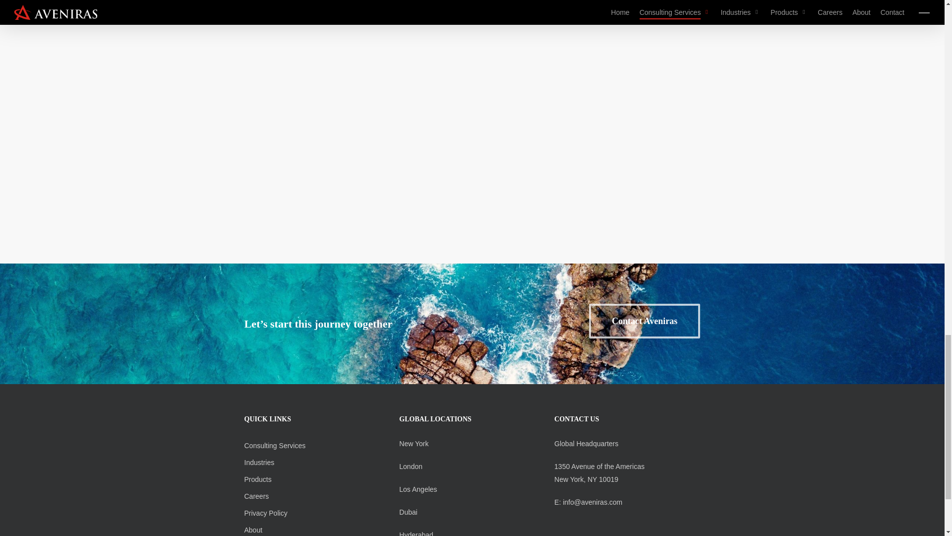 This screenshot has width=952, height=536. I want to click on Consulting Services, so click(275, 446).